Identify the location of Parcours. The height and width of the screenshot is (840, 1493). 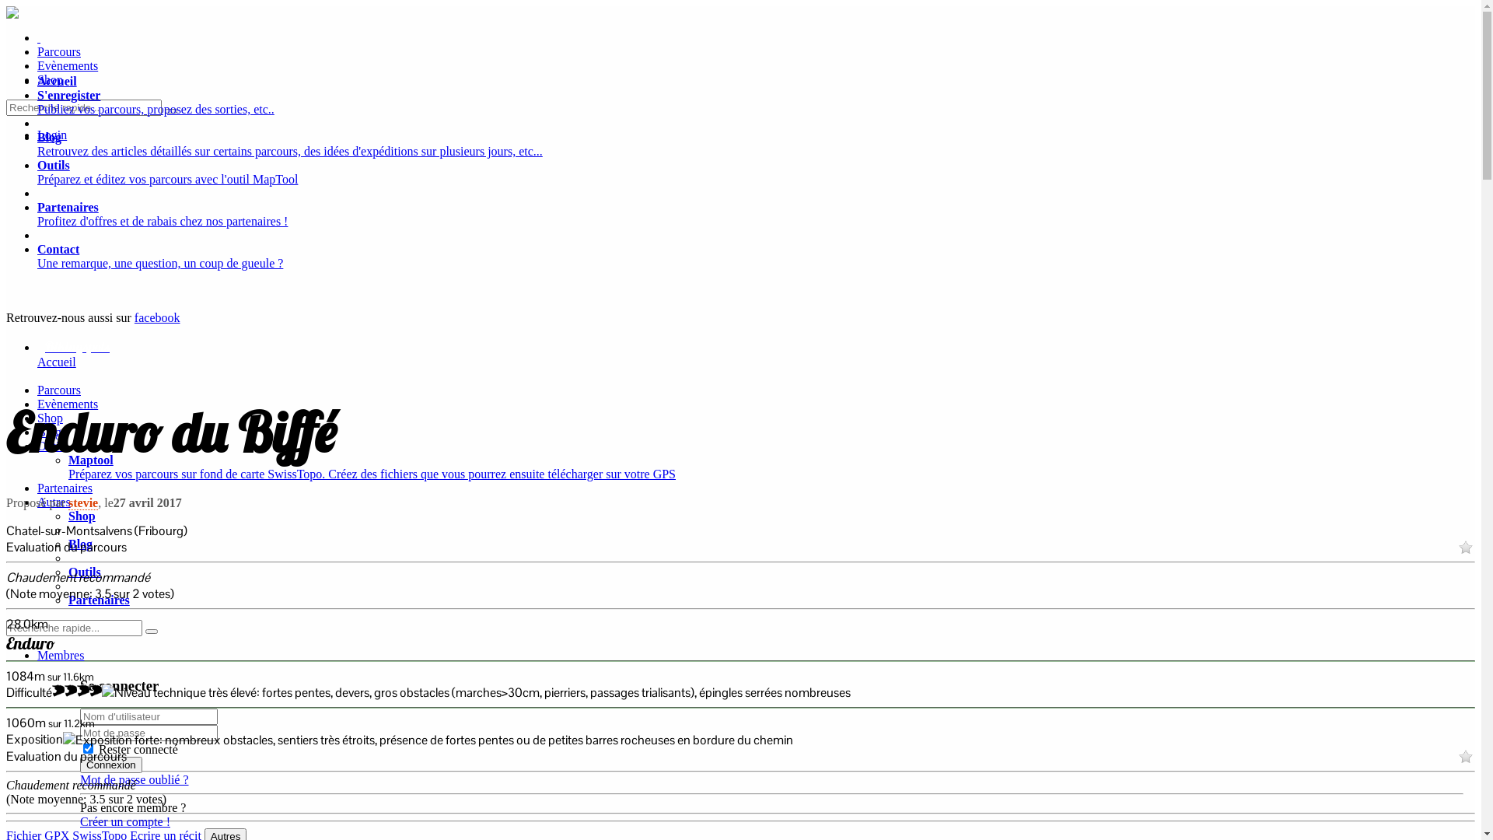
(59, 51).